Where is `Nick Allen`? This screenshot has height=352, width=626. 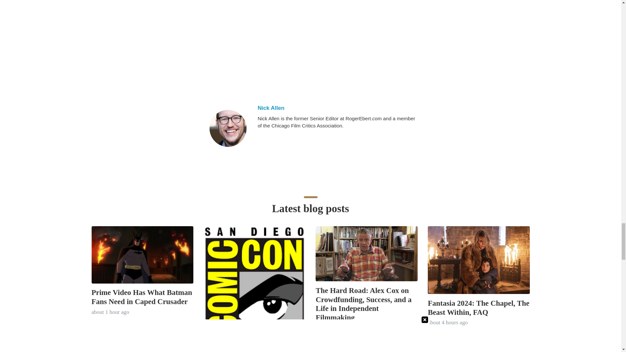
Nick Allen is located at coordinates (228, 128).